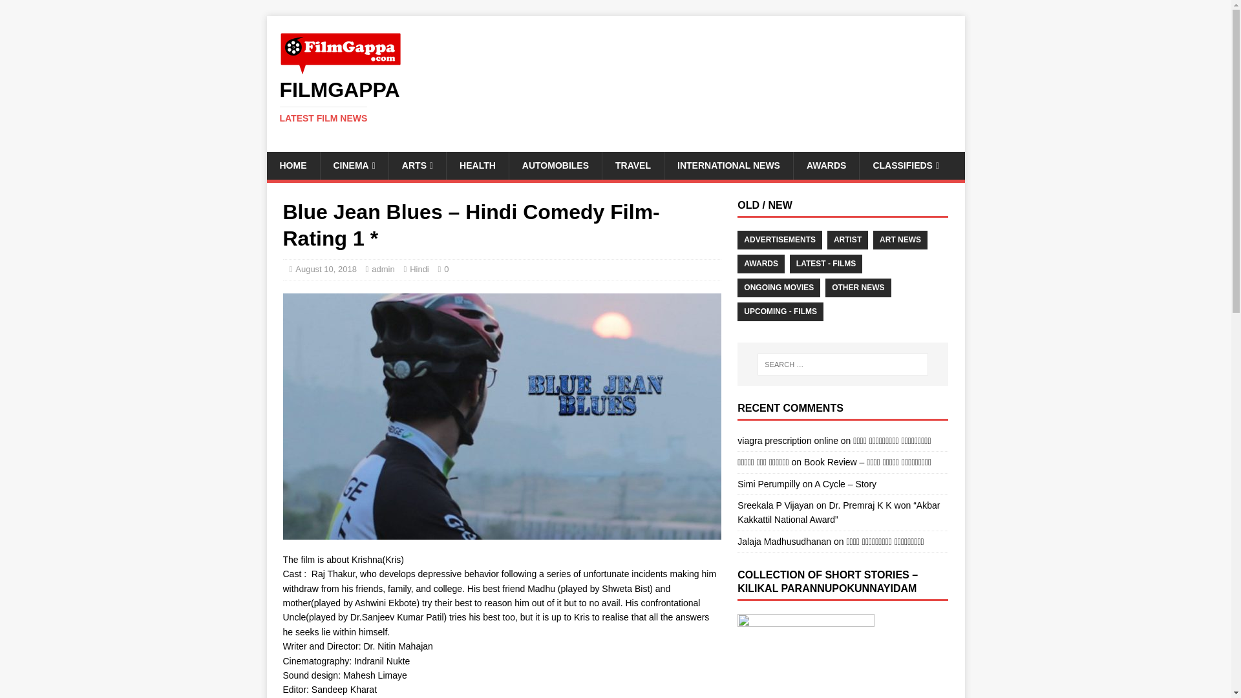  I want to click on blue jean, so click(615, 101).